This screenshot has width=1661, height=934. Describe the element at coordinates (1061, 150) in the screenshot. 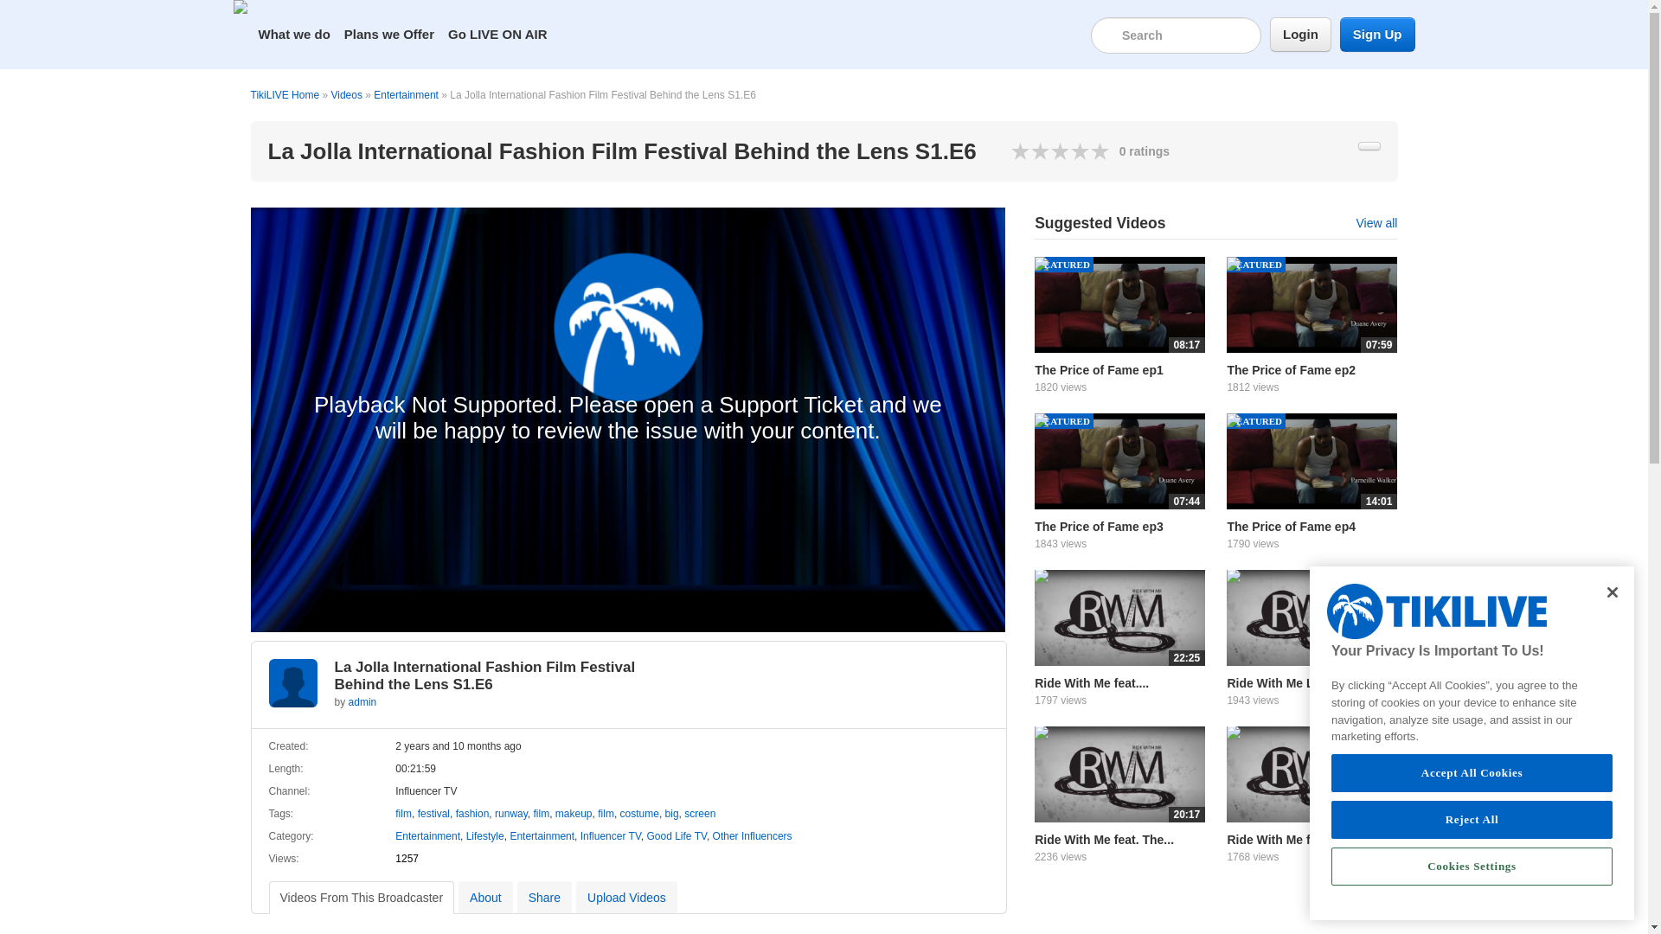

I see `0.00 out of 5` at that location.